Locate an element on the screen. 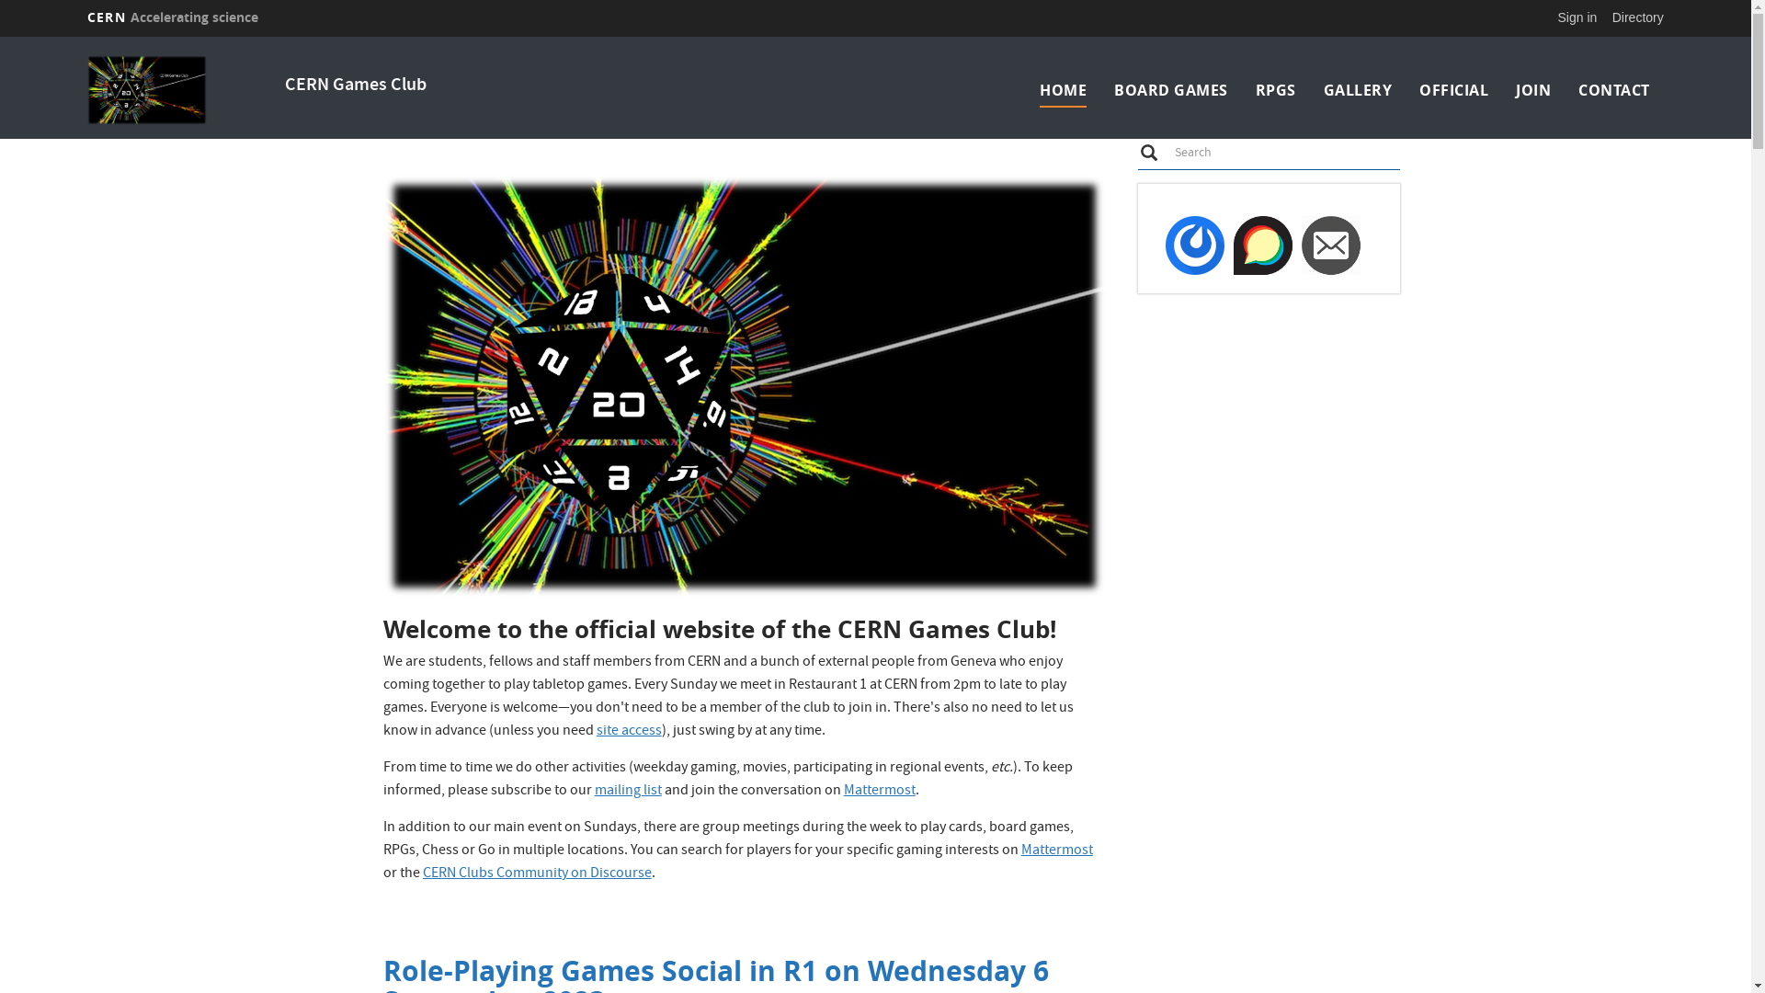  CERN Accelerating science is located at coordinates (173, 17).